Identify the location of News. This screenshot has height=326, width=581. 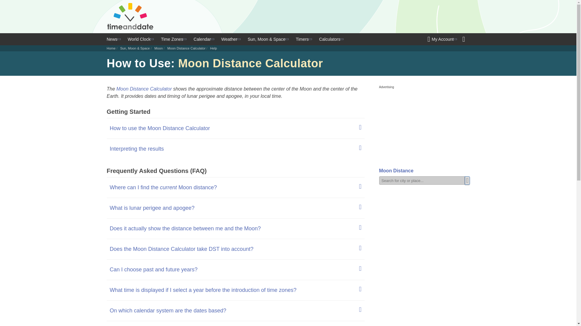
(114, 39).